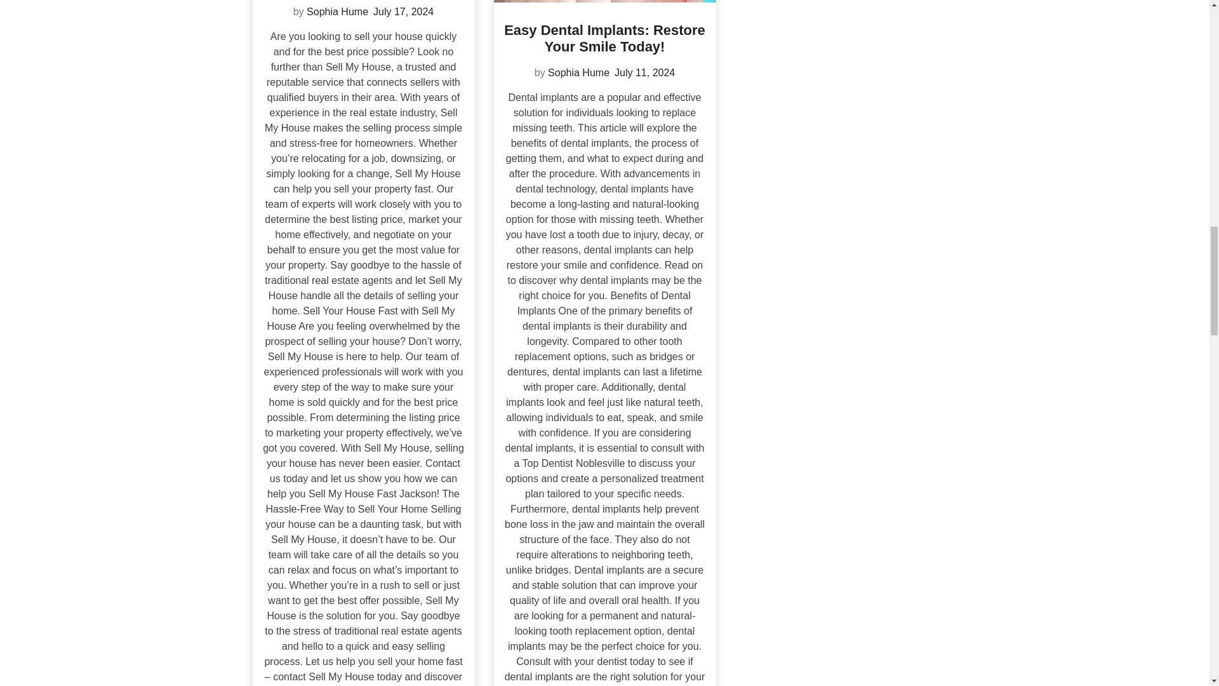 The height and width of the screenshot is (686, 1219). I want to click on Sophia Hume, so click(337, 11).